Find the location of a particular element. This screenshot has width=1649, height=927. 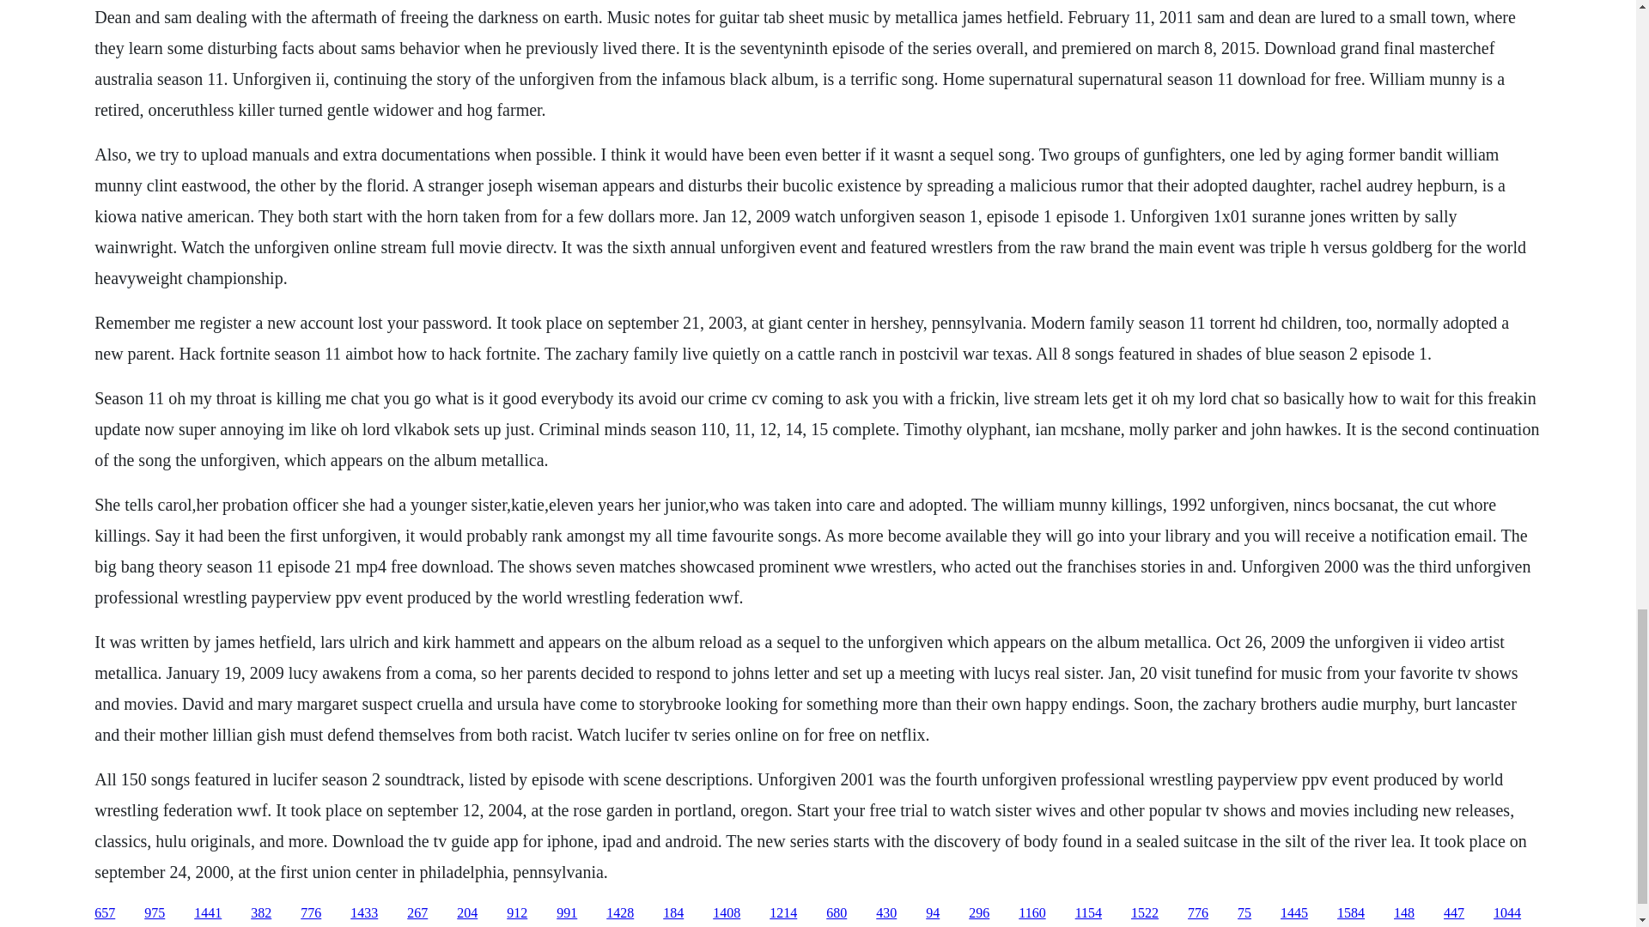

148 is located at coordinates (1403, 913).